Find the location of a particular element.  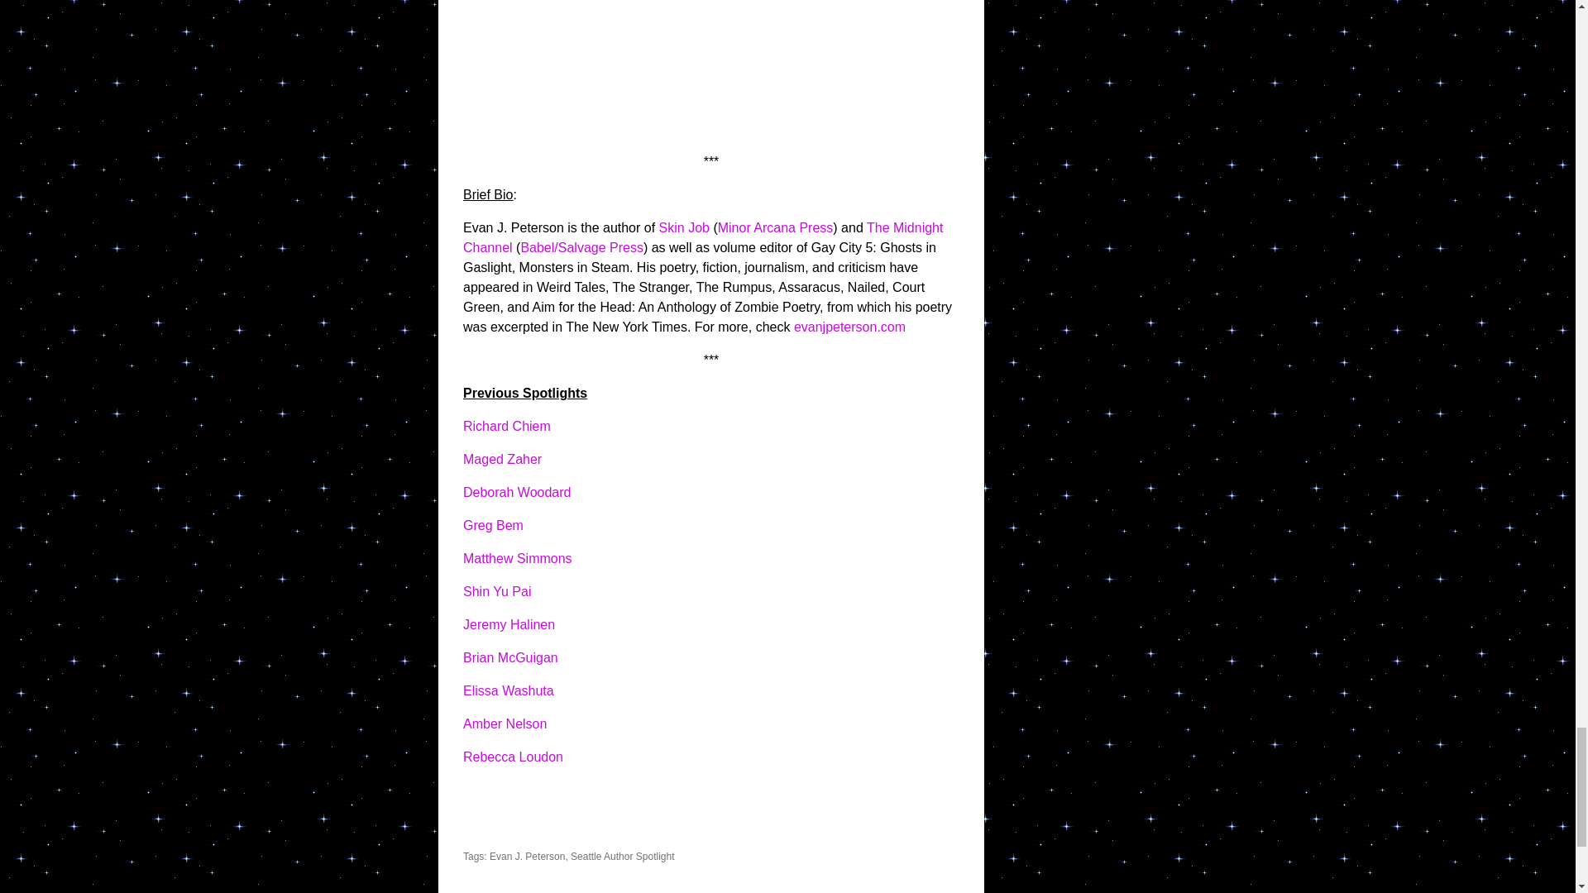

Richard Chiem is located at coordinates (507, 425).